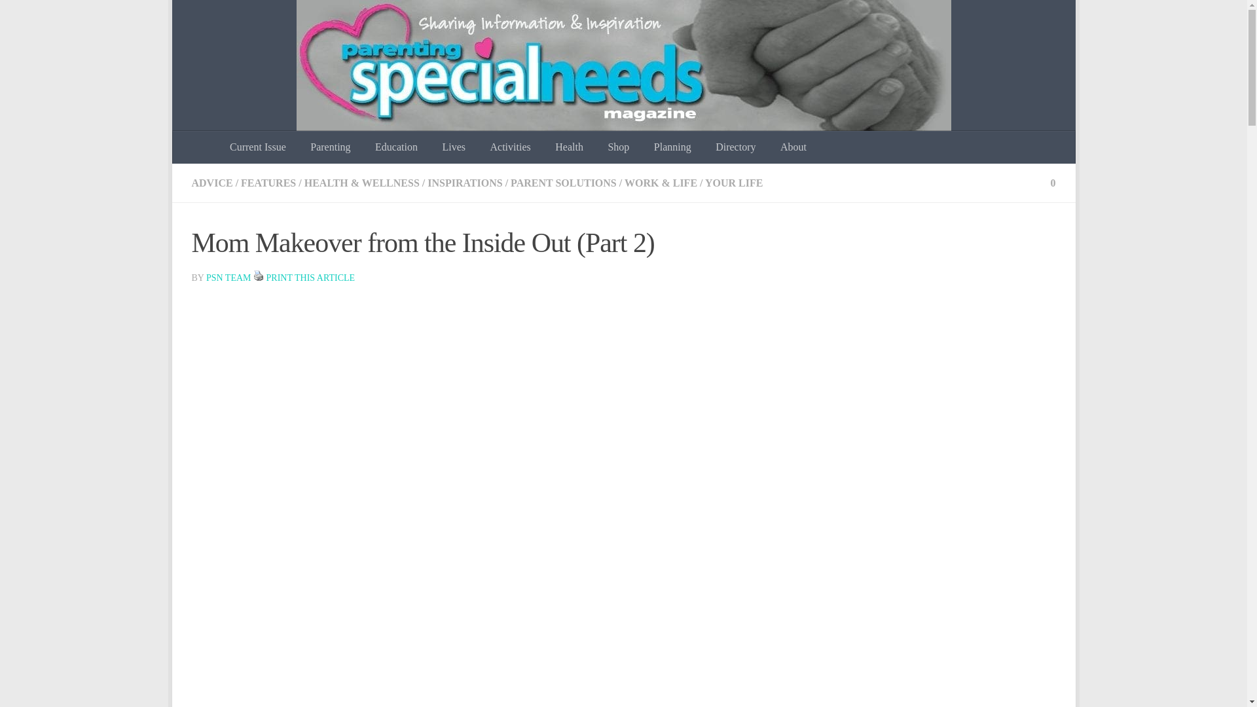 The height and width of the screenshot is (707, 1257). Describe the element at coordinates (259, 278) in the screenshot. I see `Print This Article` at that location.